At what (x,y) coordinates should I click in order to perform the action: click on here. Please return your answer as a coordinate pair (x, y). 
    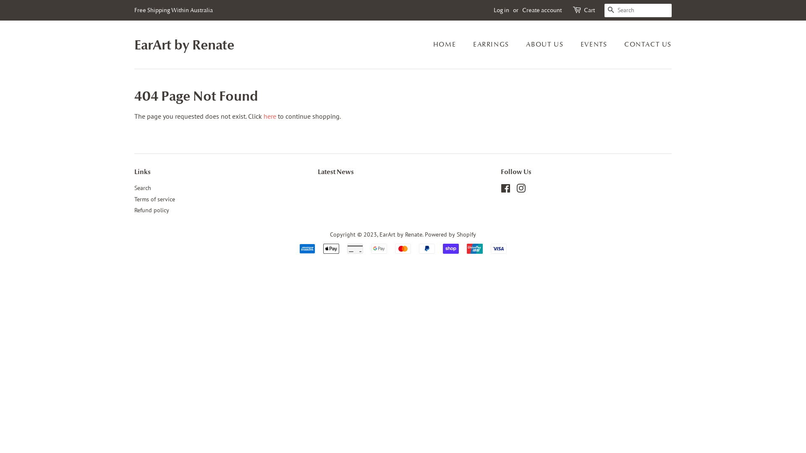
    Looking at the image, I should click on (270, 116).